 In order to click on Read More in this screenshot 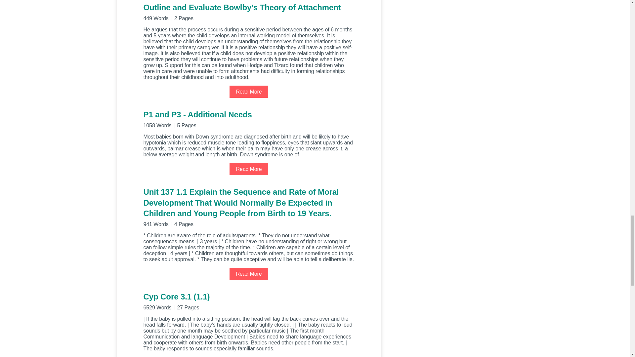, I will do `click(249, 274)`.